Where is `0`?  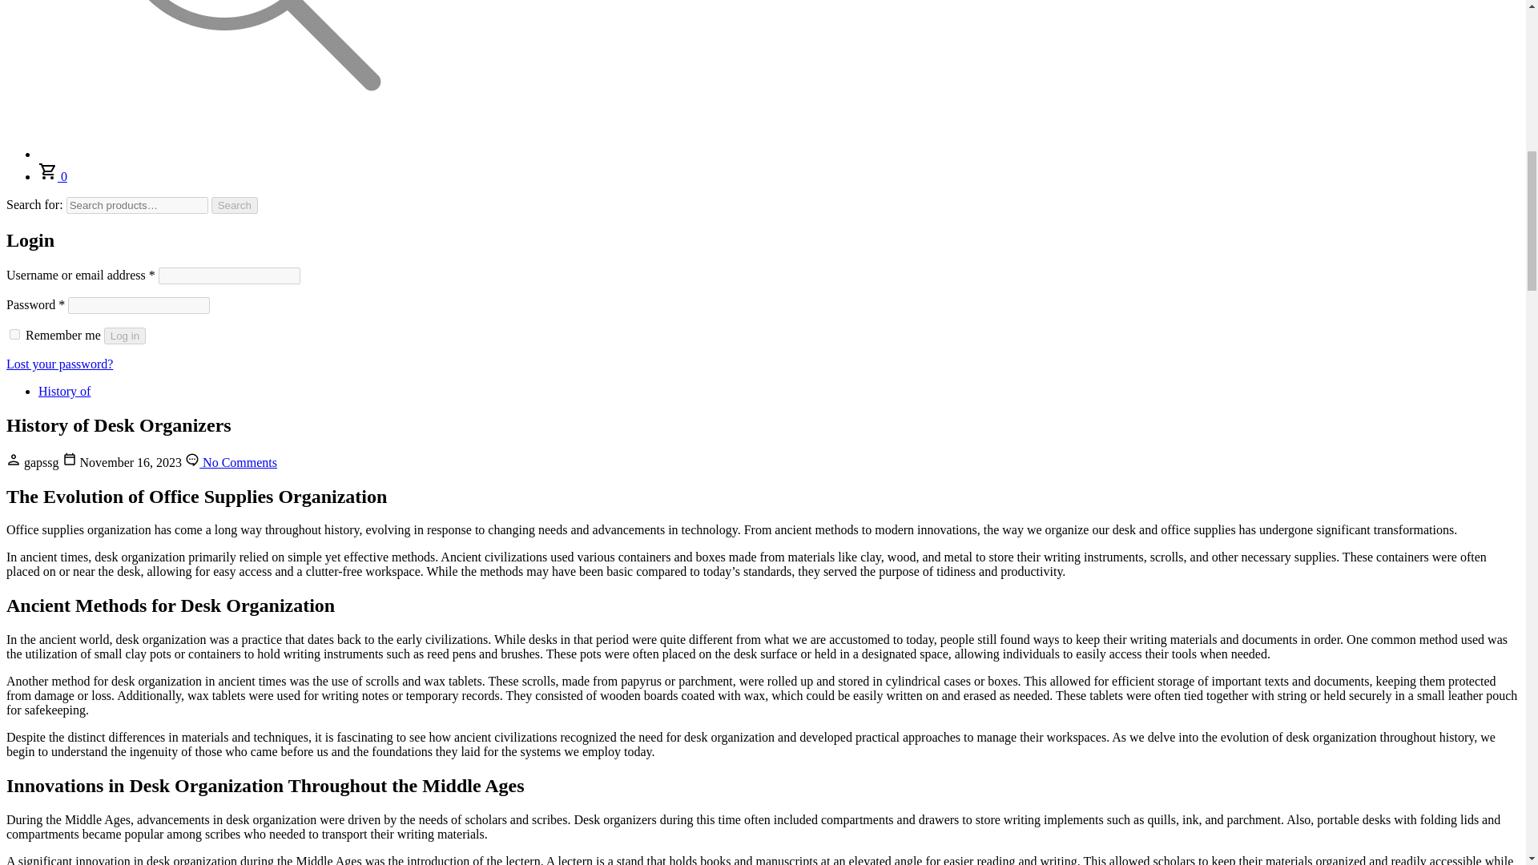 0 is located at coordinates (53, 176).